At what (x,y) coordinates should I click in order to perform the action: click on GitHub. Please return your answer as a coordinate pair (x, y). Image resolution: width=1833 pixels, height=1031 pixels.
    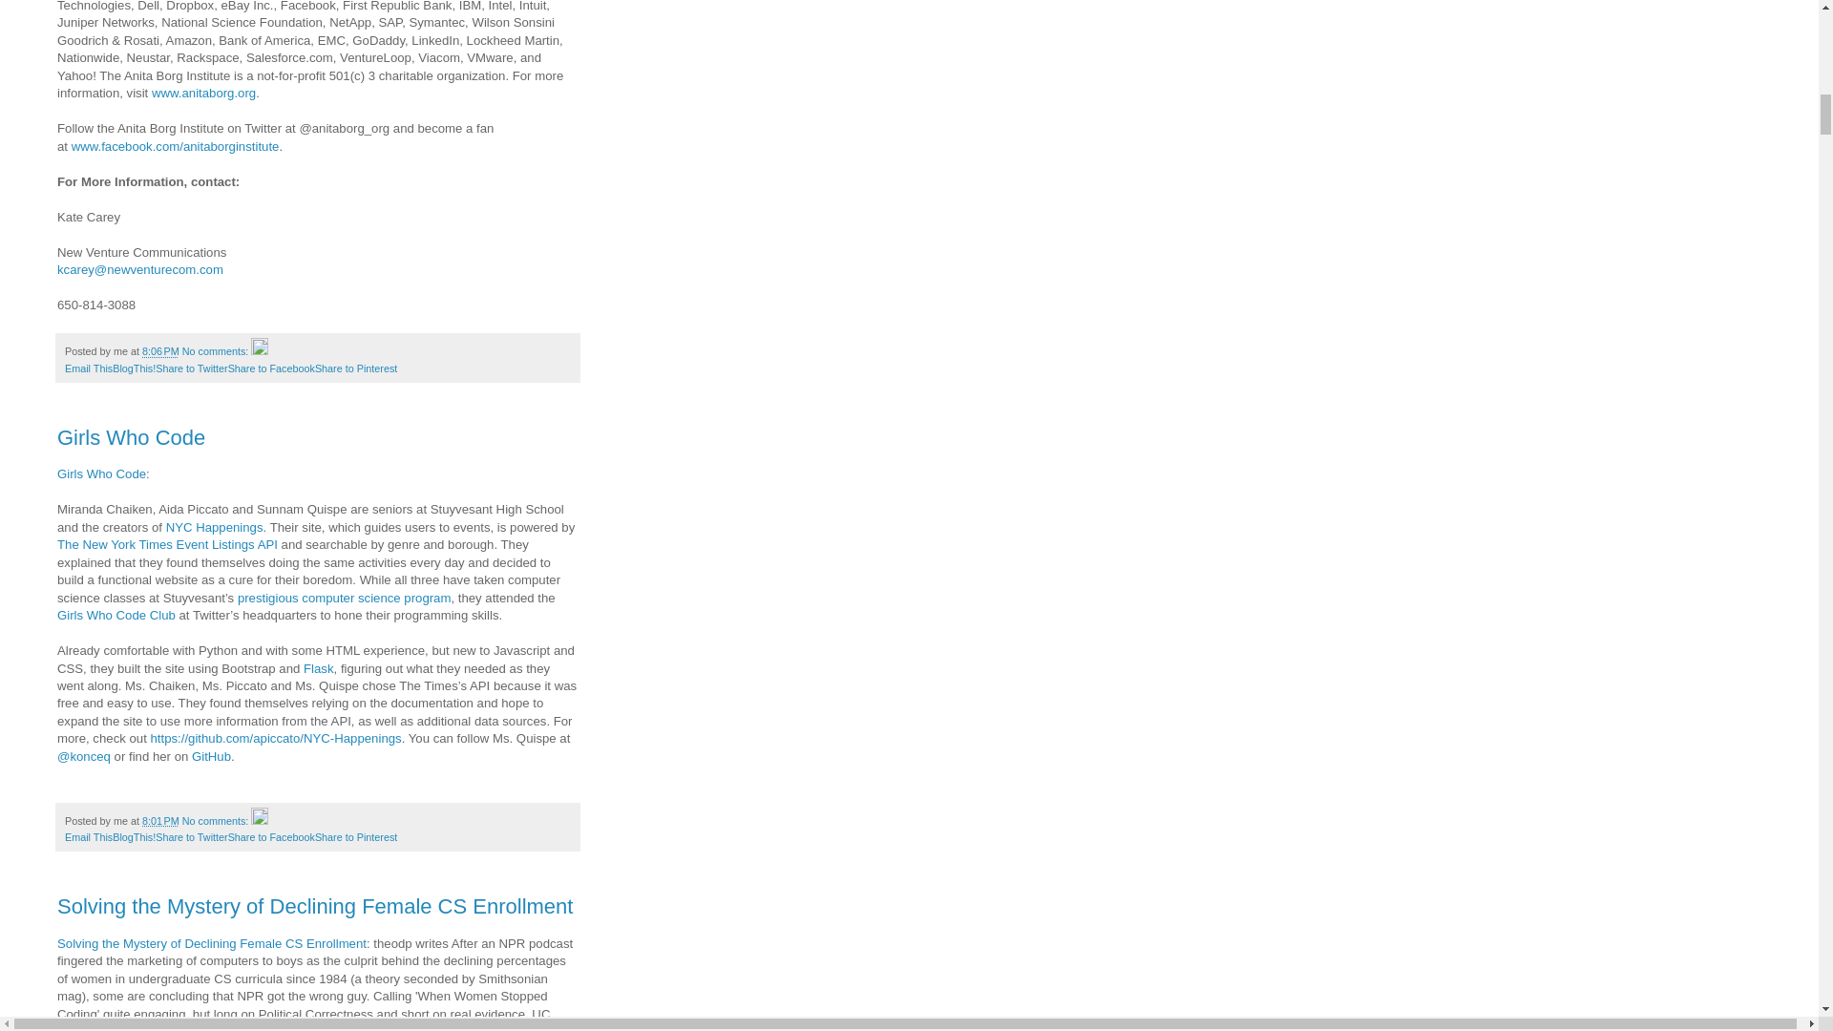
    Looking at the image, I should click on (211, 756).